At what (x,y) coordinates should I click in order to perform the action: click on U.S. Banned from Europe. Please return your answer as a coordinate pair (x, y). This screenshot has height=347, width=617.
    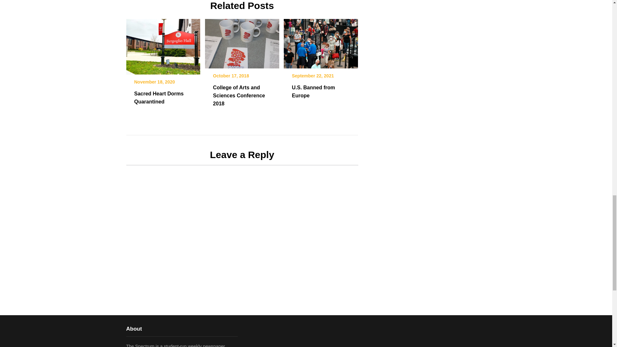
    Looking at the image, I should click on (321, 41).